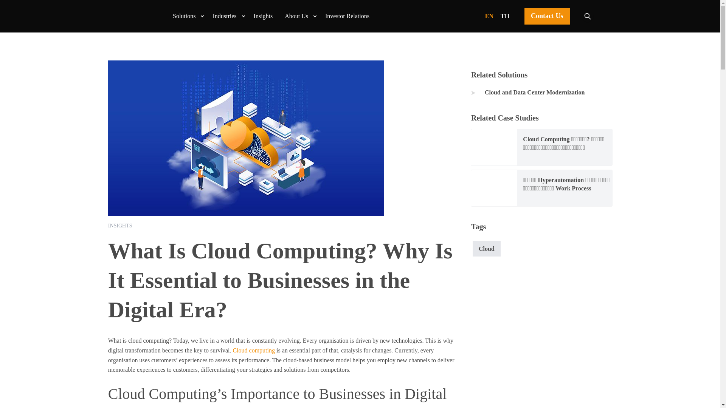  What do you see at coordinates (145, 16) in the screenshot?
I see `G-able` at bounding box center [145, 16].